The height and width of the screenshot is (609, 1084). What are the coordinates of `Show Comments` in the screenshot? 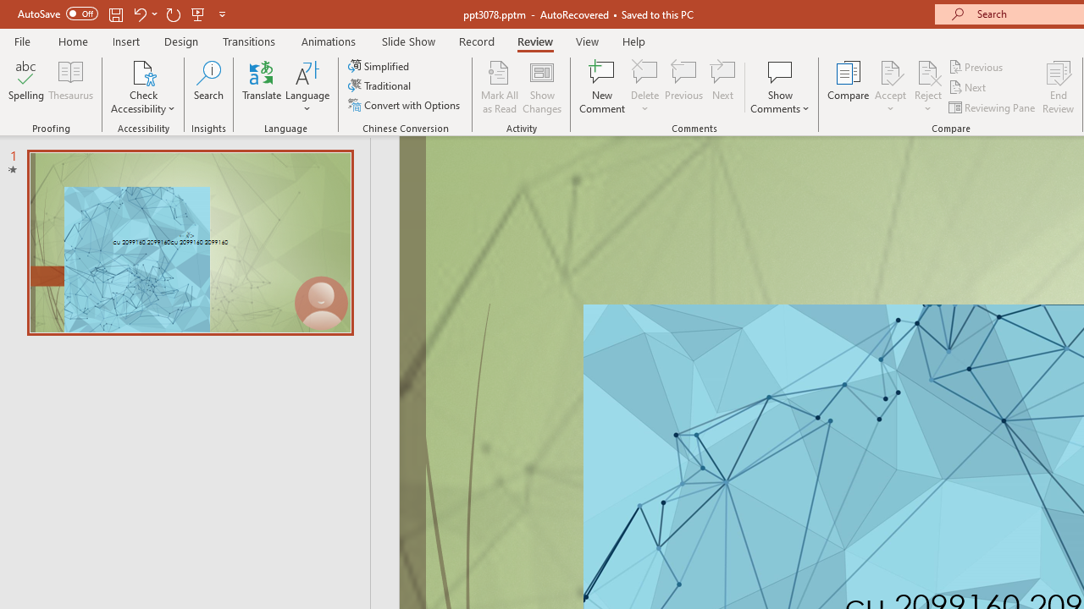 It's located at (780, 86).